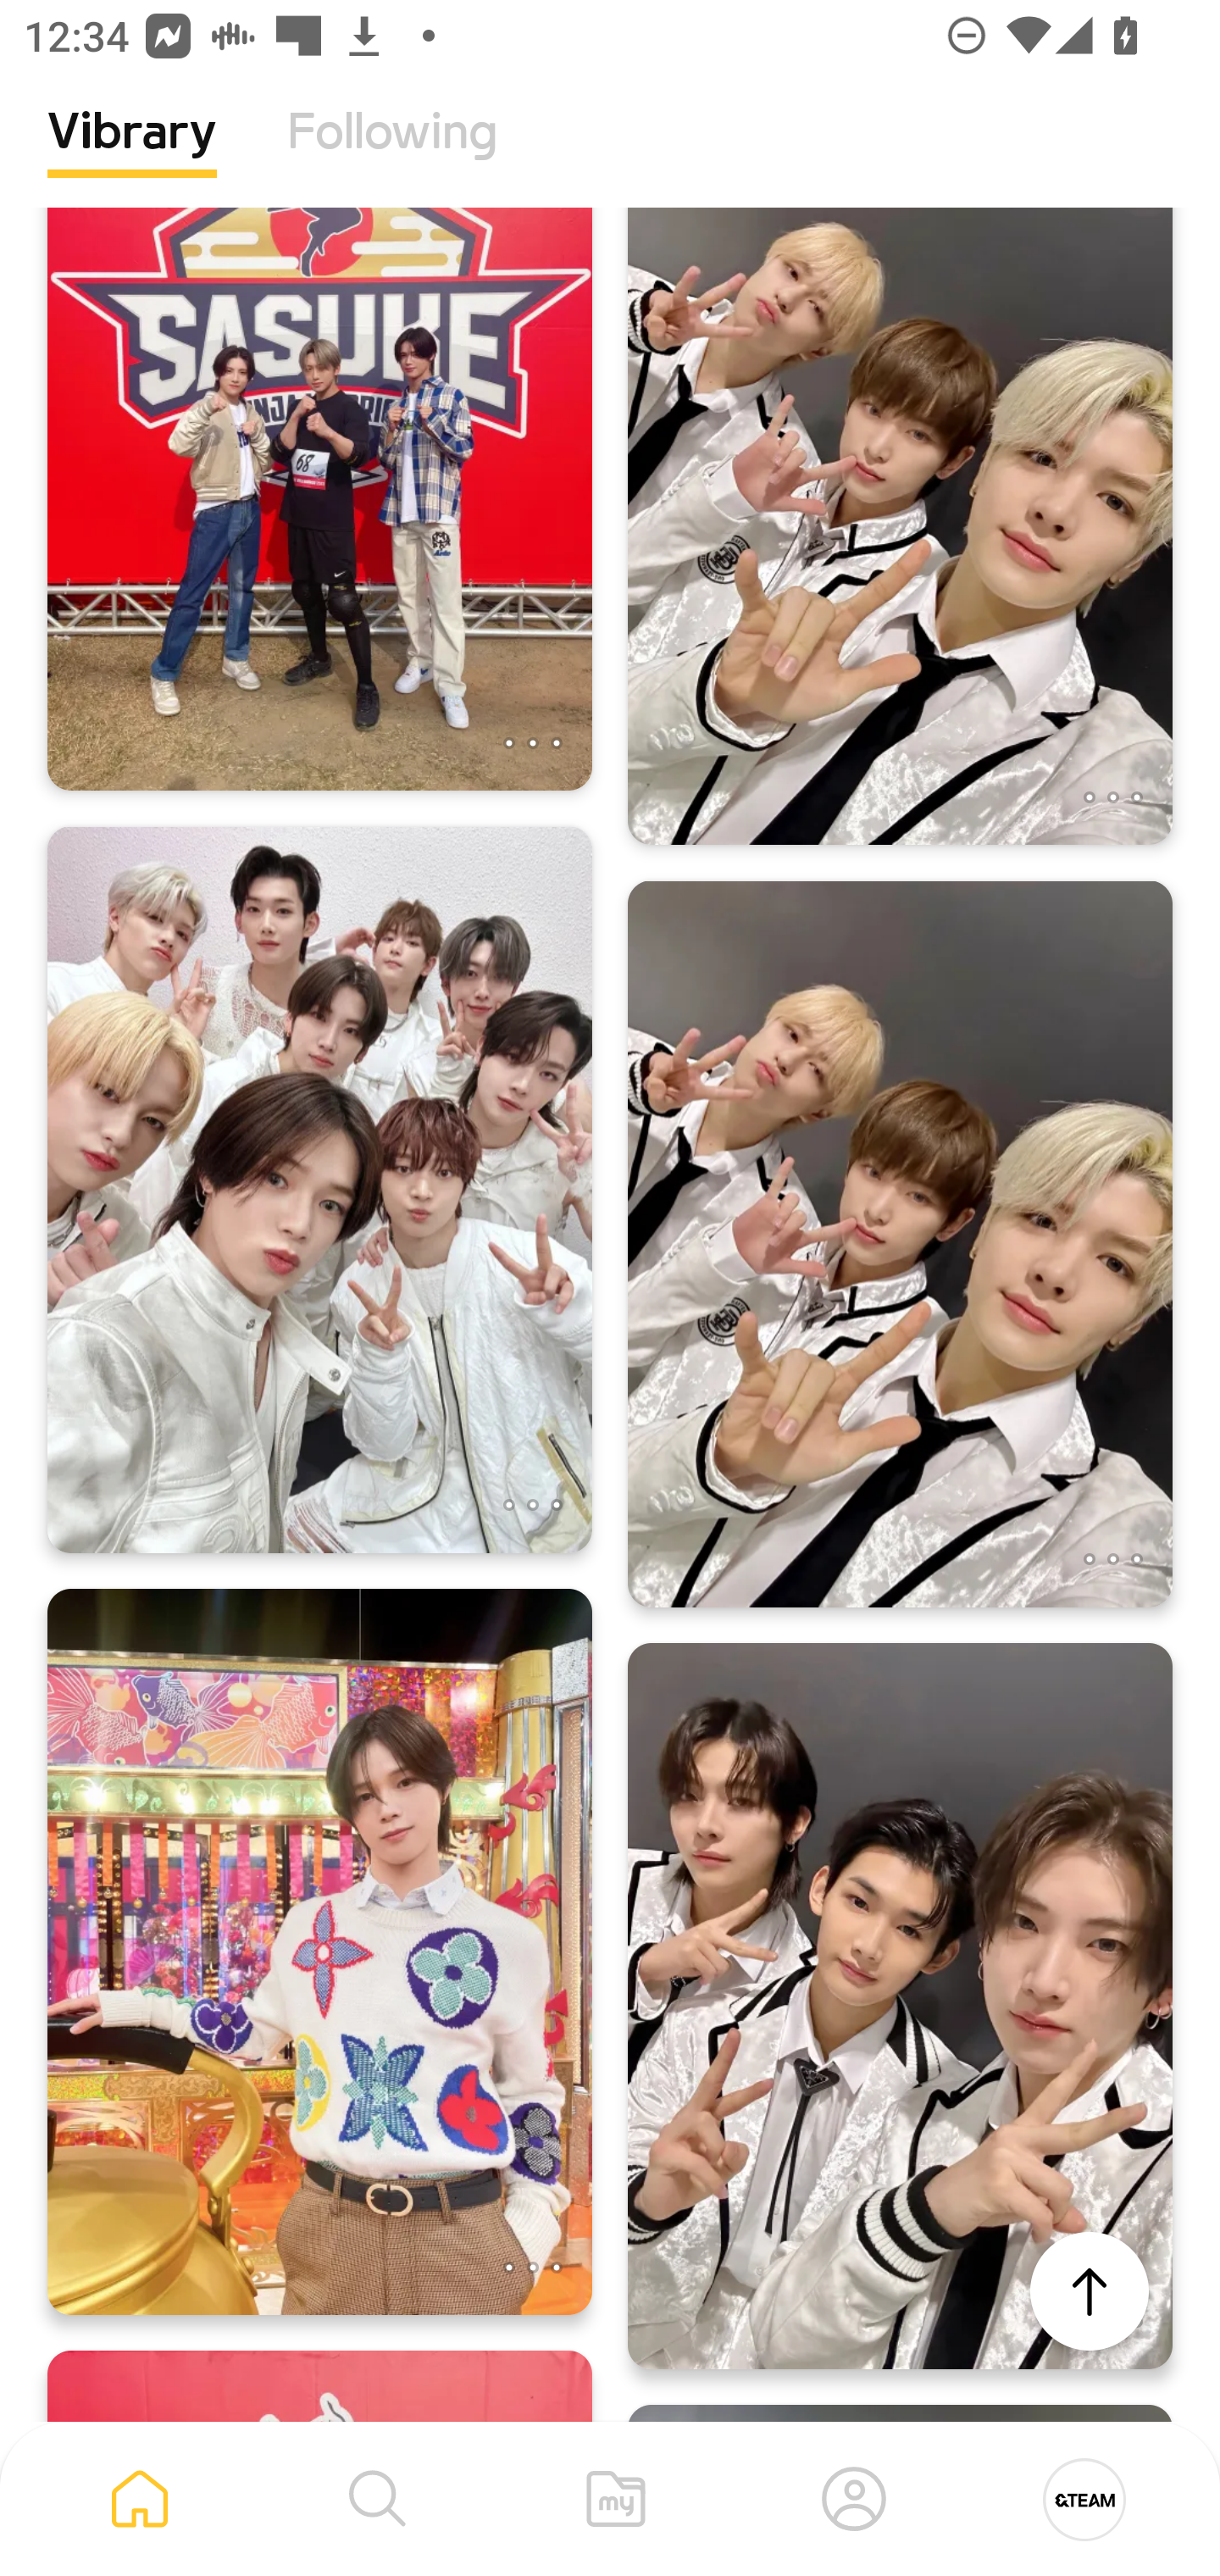 This screenshot has width=1220, height=2576. I want to click on Vibrary, so click(132, 157).